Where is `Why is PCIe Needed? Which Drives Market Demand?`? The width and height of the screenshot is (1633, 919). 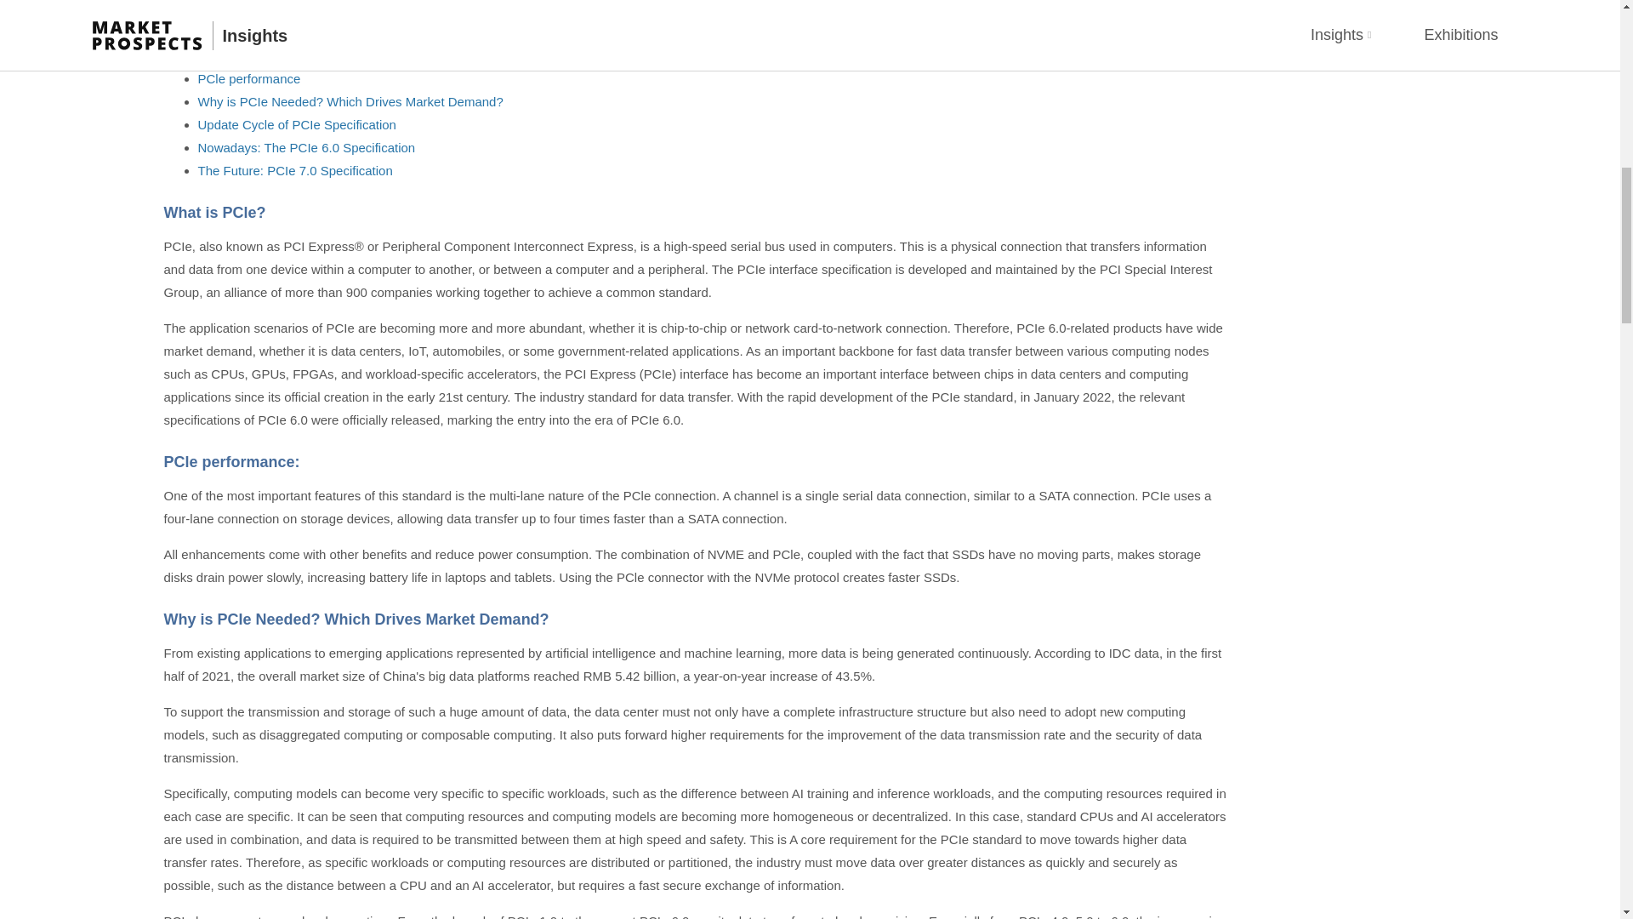 Why is PCIe Needed? Which Drives Market Demand? is located at coordinates (350, 102).